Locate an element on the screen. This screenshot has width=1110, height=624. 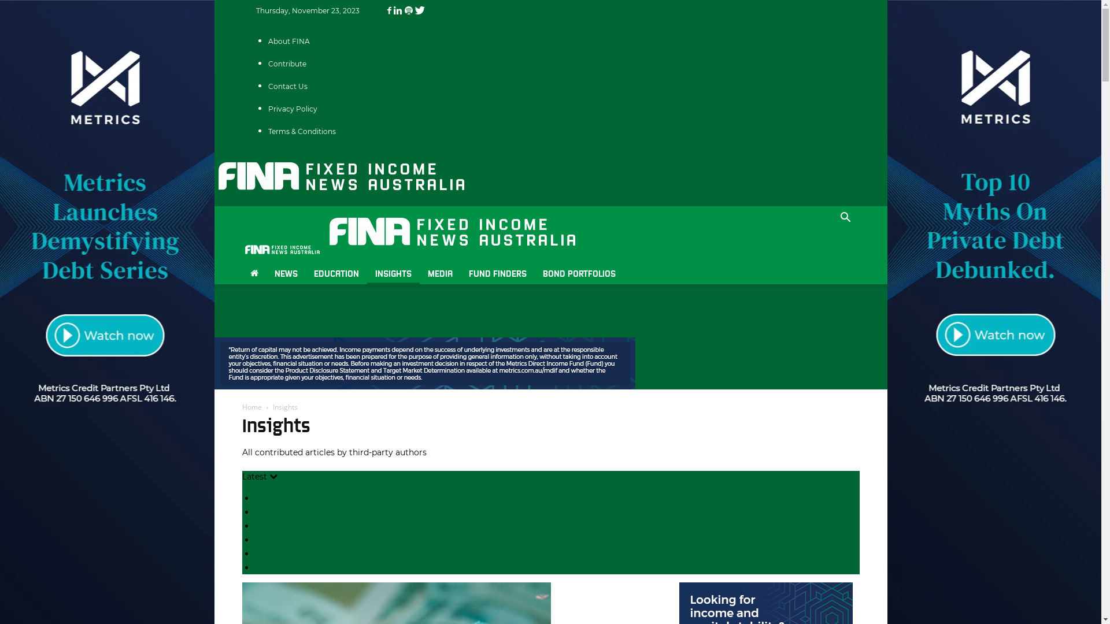
MEDIA is located at coordinates (441, 273).